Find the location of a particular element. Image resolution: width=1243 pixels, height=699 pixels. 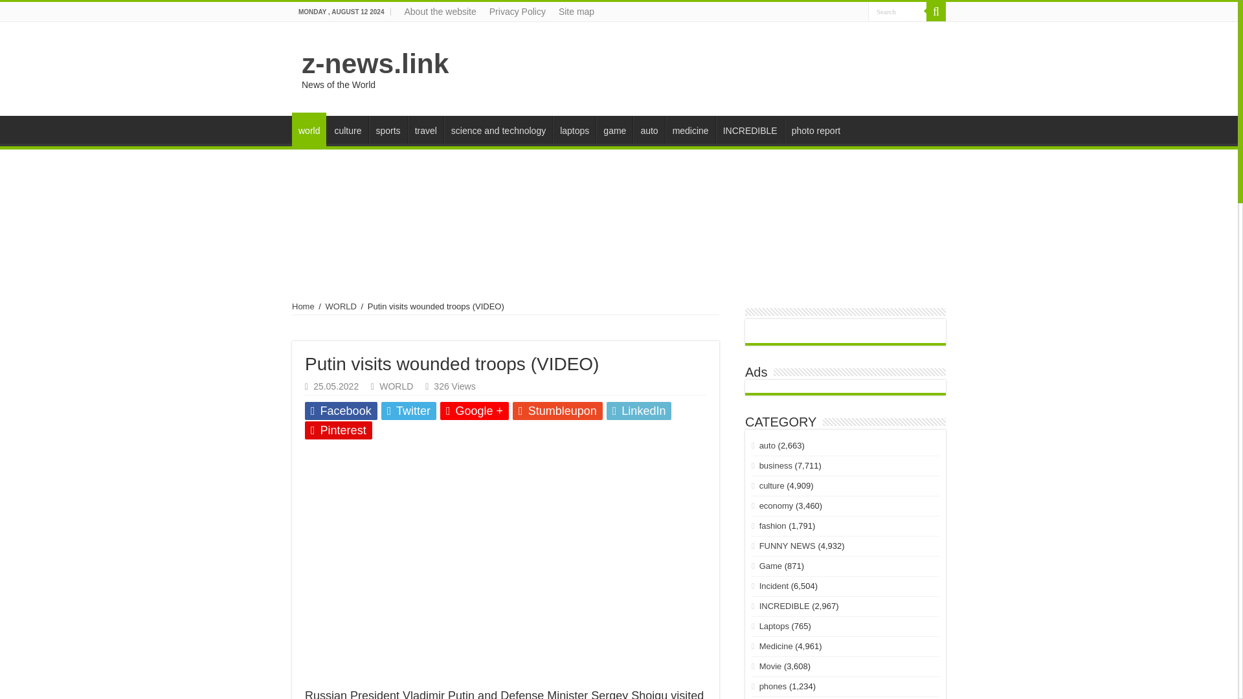

culture is located at coordinates (347, 129).